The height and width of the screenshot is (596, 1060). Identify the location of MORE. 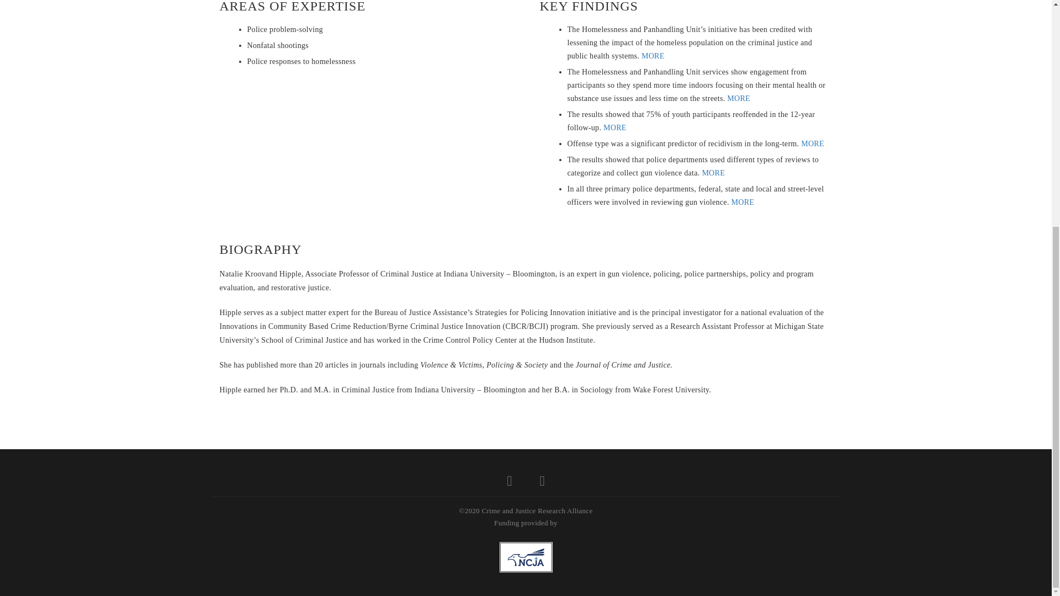
(713, 172).